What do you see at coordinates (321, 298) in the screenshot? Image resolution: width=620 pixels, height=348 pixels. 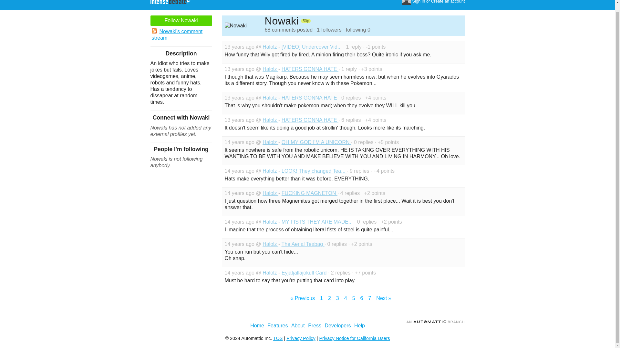 I see `1` at bounding box center [321, 298].